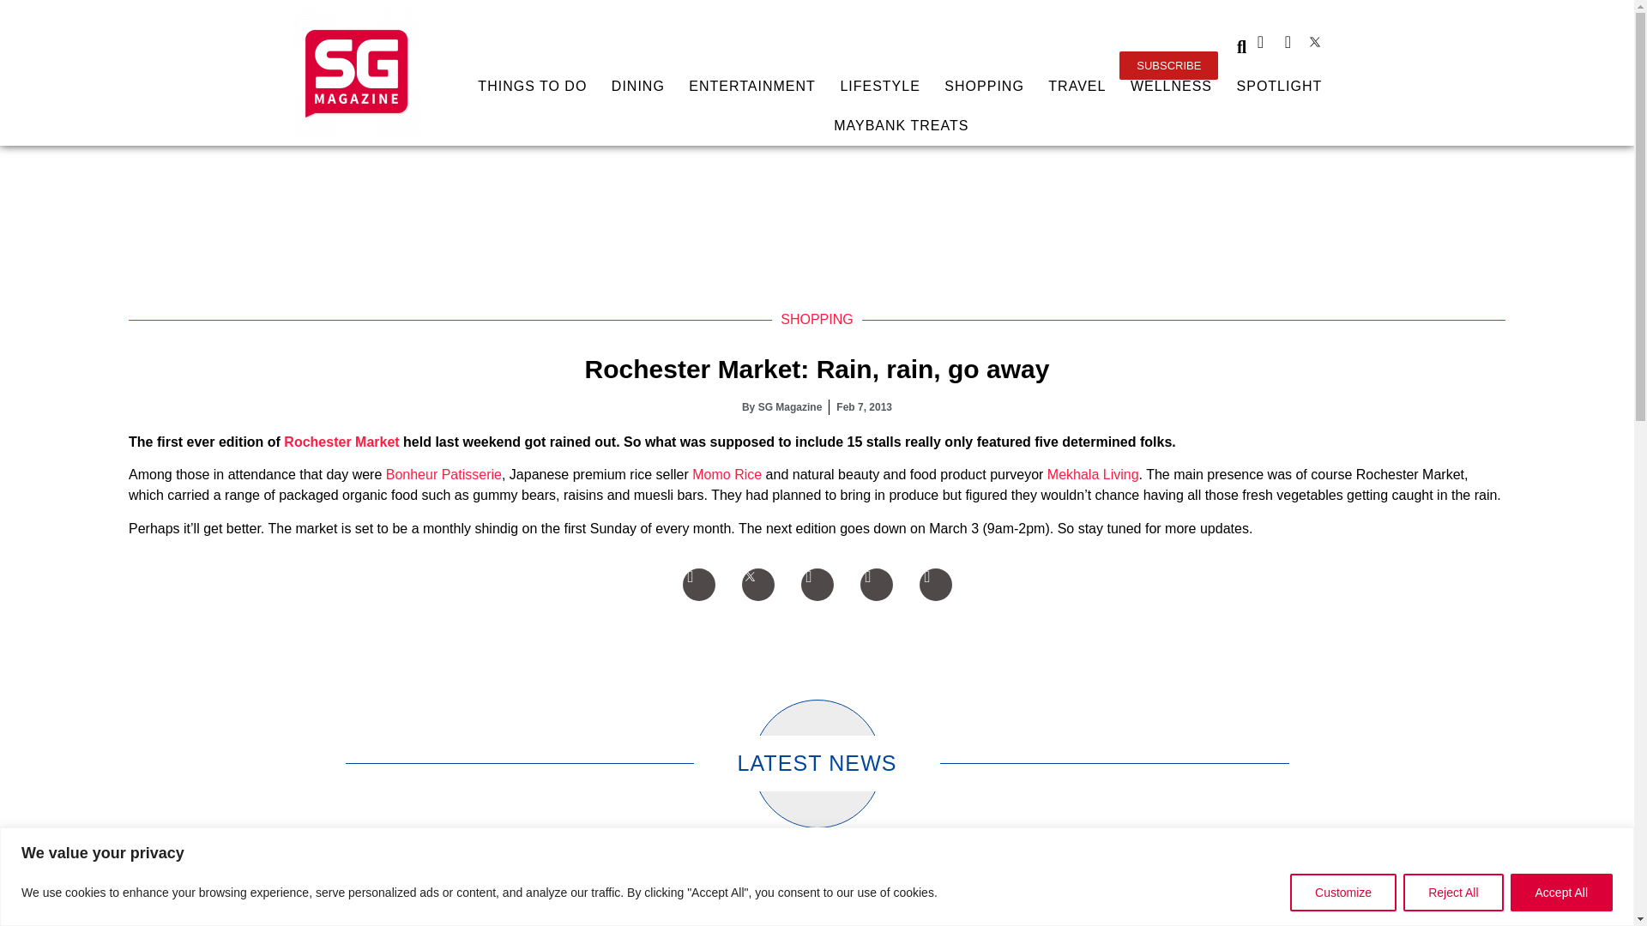  Describe the element at coordinates (752, 86) in the screenshot. I see `ENTERTAINMENT` at that location.